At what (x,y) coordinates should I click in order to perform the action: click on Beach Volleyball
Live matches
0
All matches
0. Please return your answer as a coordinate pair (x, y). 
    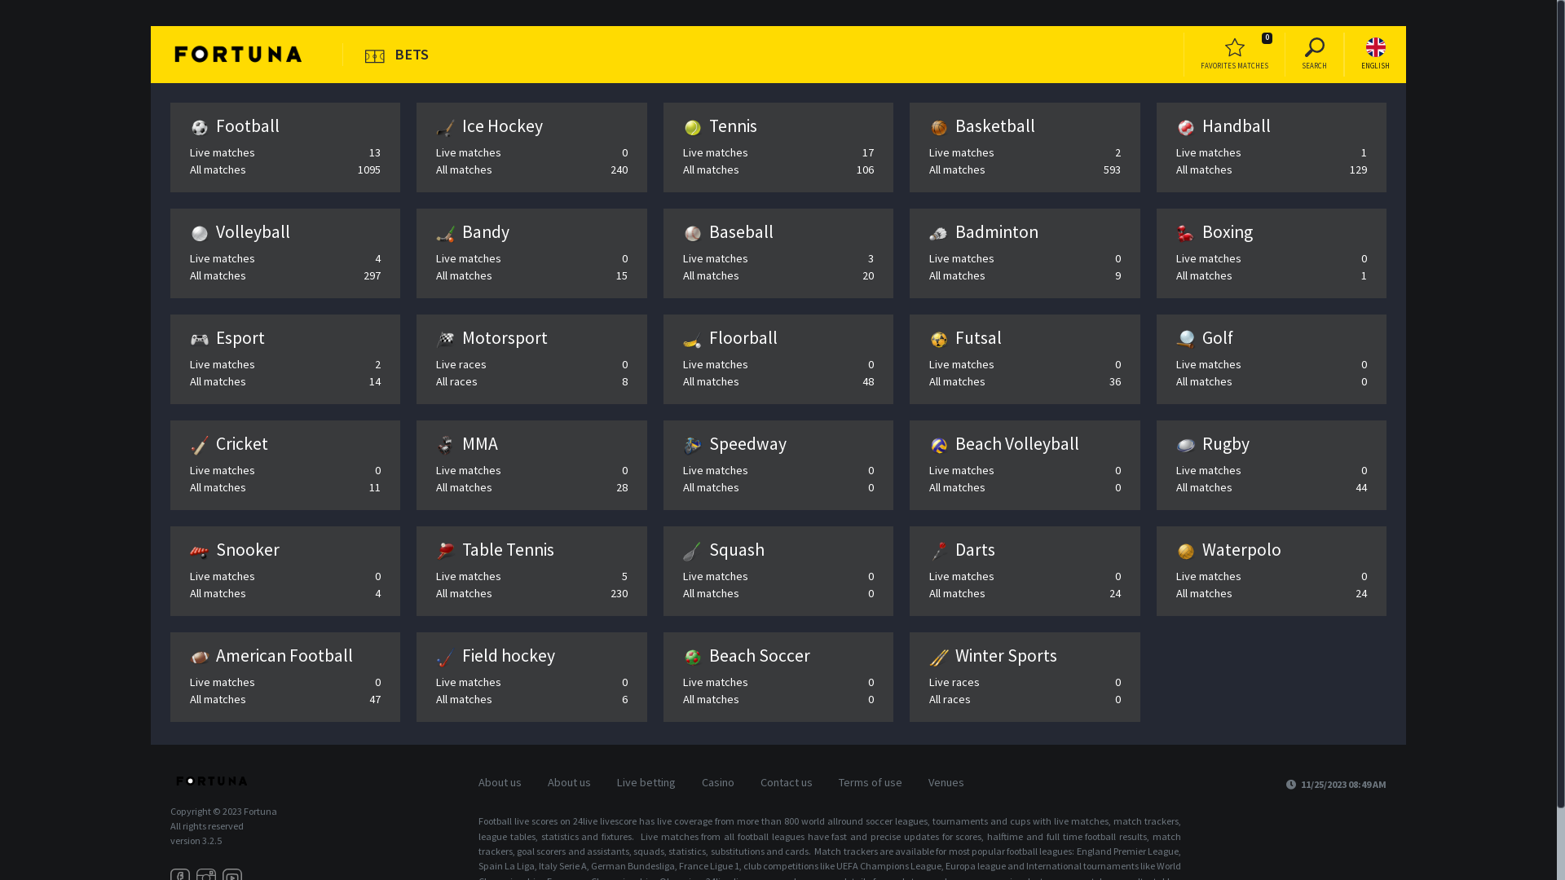
    Looking at the image, I should click on (1025, 465).